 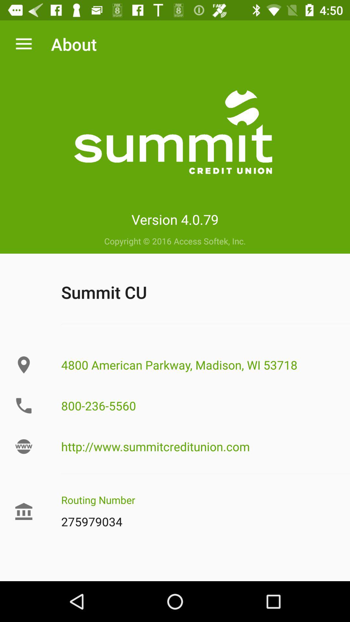 I want to click on scroll until http www summitcreditunion item, so click(x=205, y=446).